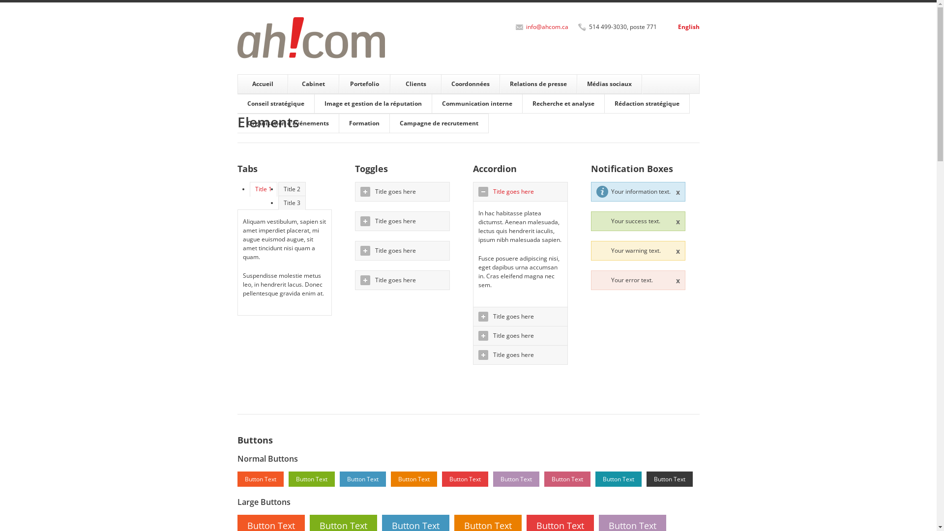 The width and height of the screenshot is (944, 531). Describe the element at coordinates (292, 189) in the screenshot. I see `Title 2` at that location.